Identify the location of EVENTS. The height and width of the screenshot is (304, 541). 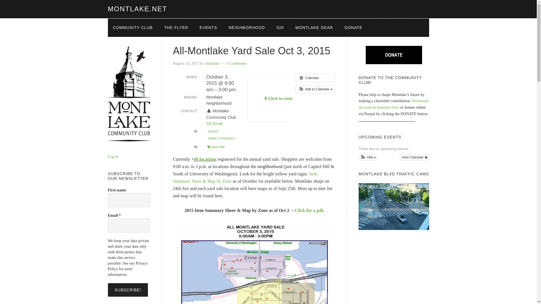
(209, 28).